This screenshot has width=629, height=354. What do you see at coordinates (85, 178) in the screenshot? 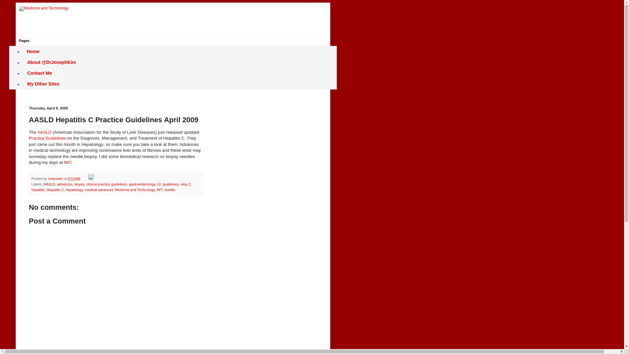
I see `Email Post` at bounding box center [85, 178].